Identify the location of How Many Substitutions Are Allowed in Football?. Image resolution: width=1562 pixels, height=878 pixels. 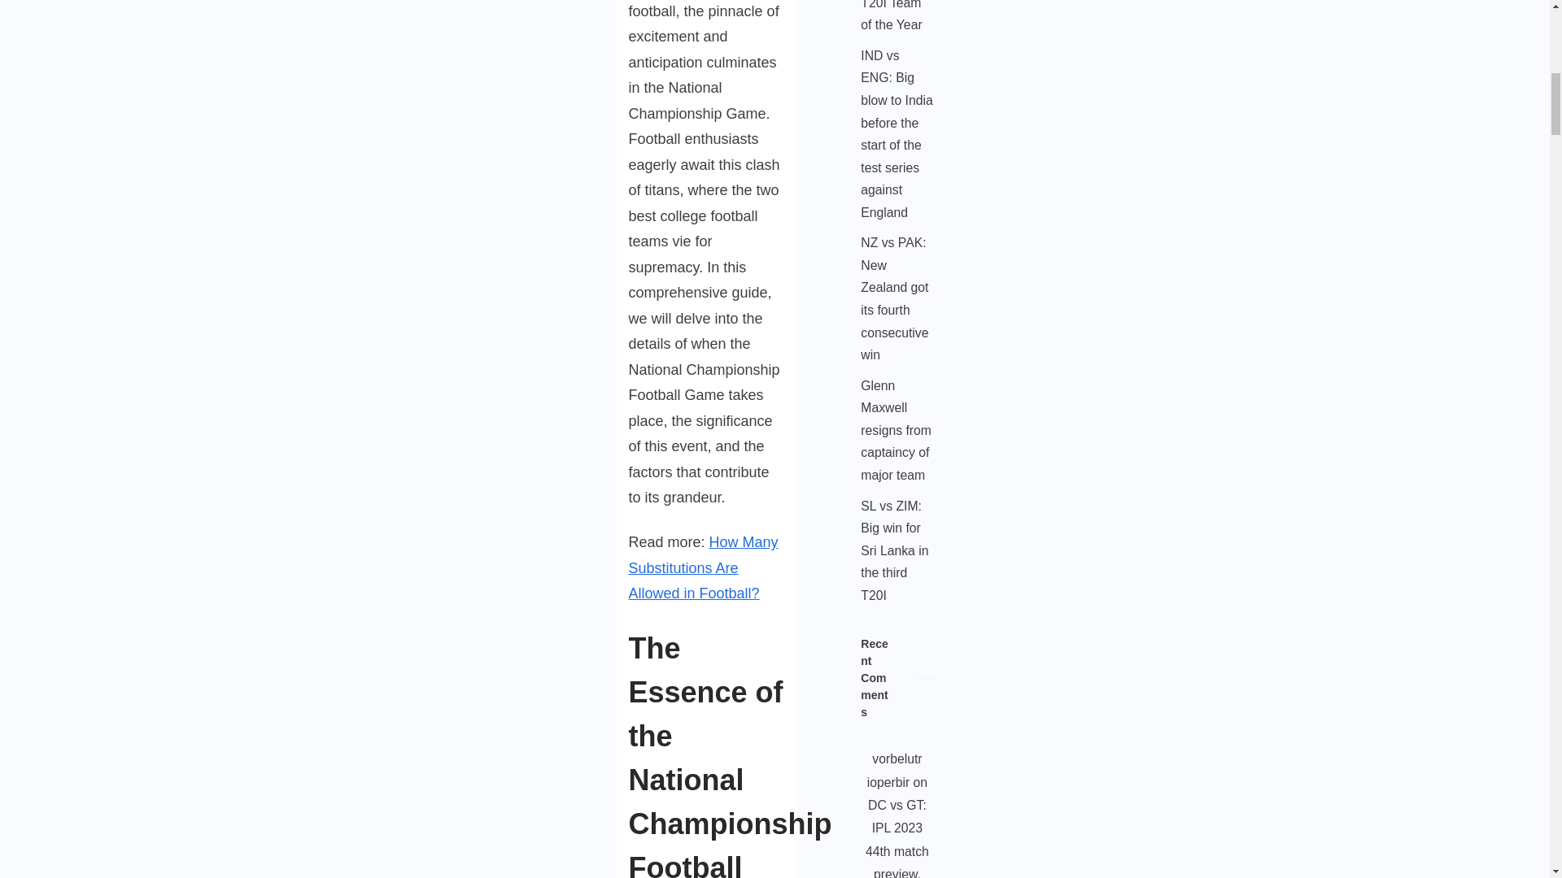
(703, 567).